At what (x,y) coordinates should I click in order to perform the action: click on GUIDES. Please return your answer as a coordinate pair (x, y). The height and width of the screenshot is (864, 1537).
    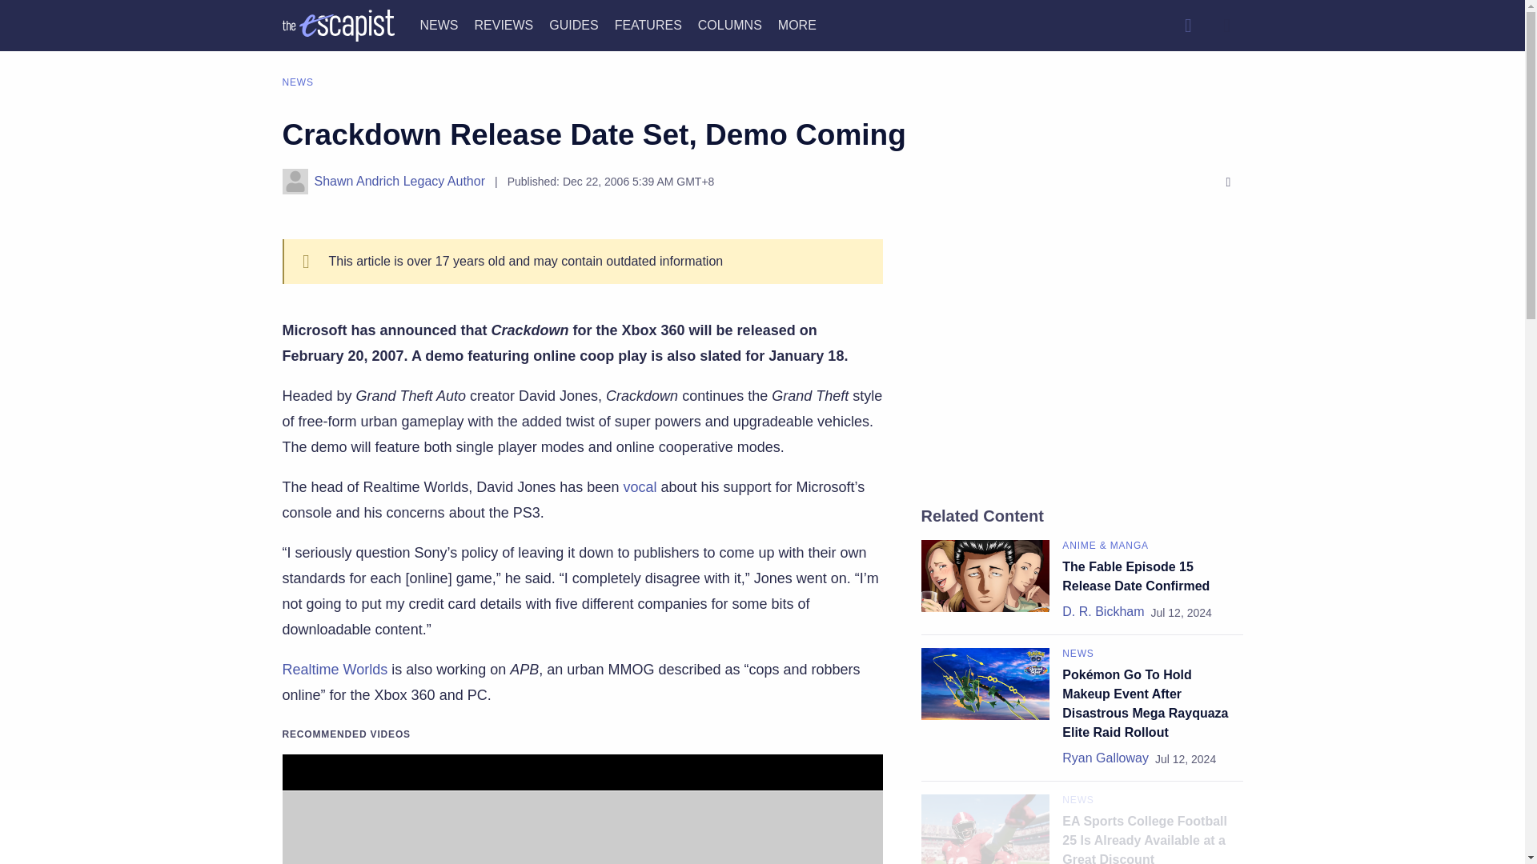
    Looking at the image, I should click on (573, 24).